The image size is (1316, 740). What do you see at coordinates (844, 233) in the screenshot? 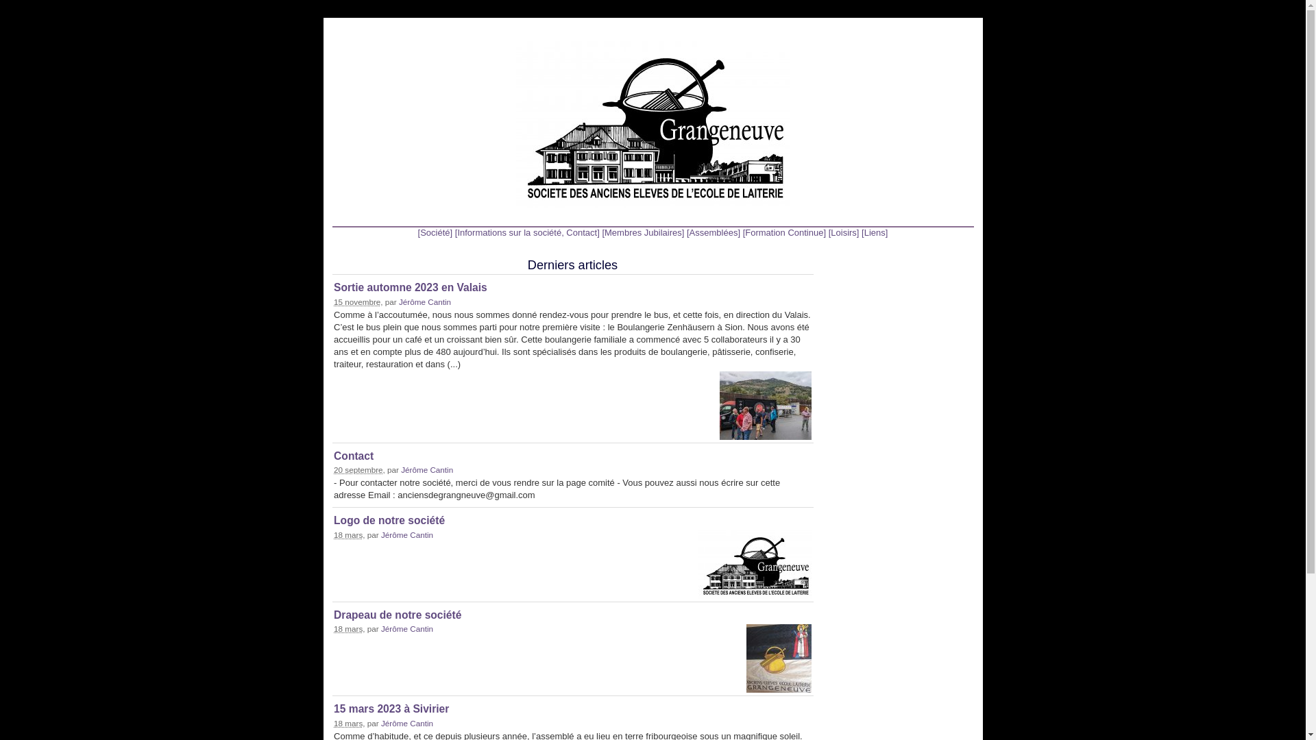
I see `[Loisirs]` at bounding box center [844, 233].